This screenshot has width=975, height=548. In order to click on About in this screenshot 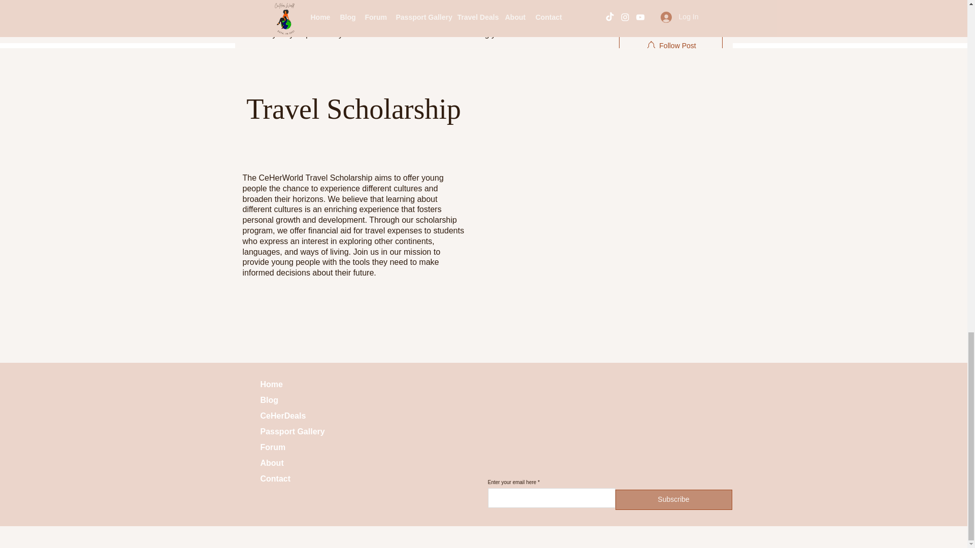, I will do `click(296, 463)`.